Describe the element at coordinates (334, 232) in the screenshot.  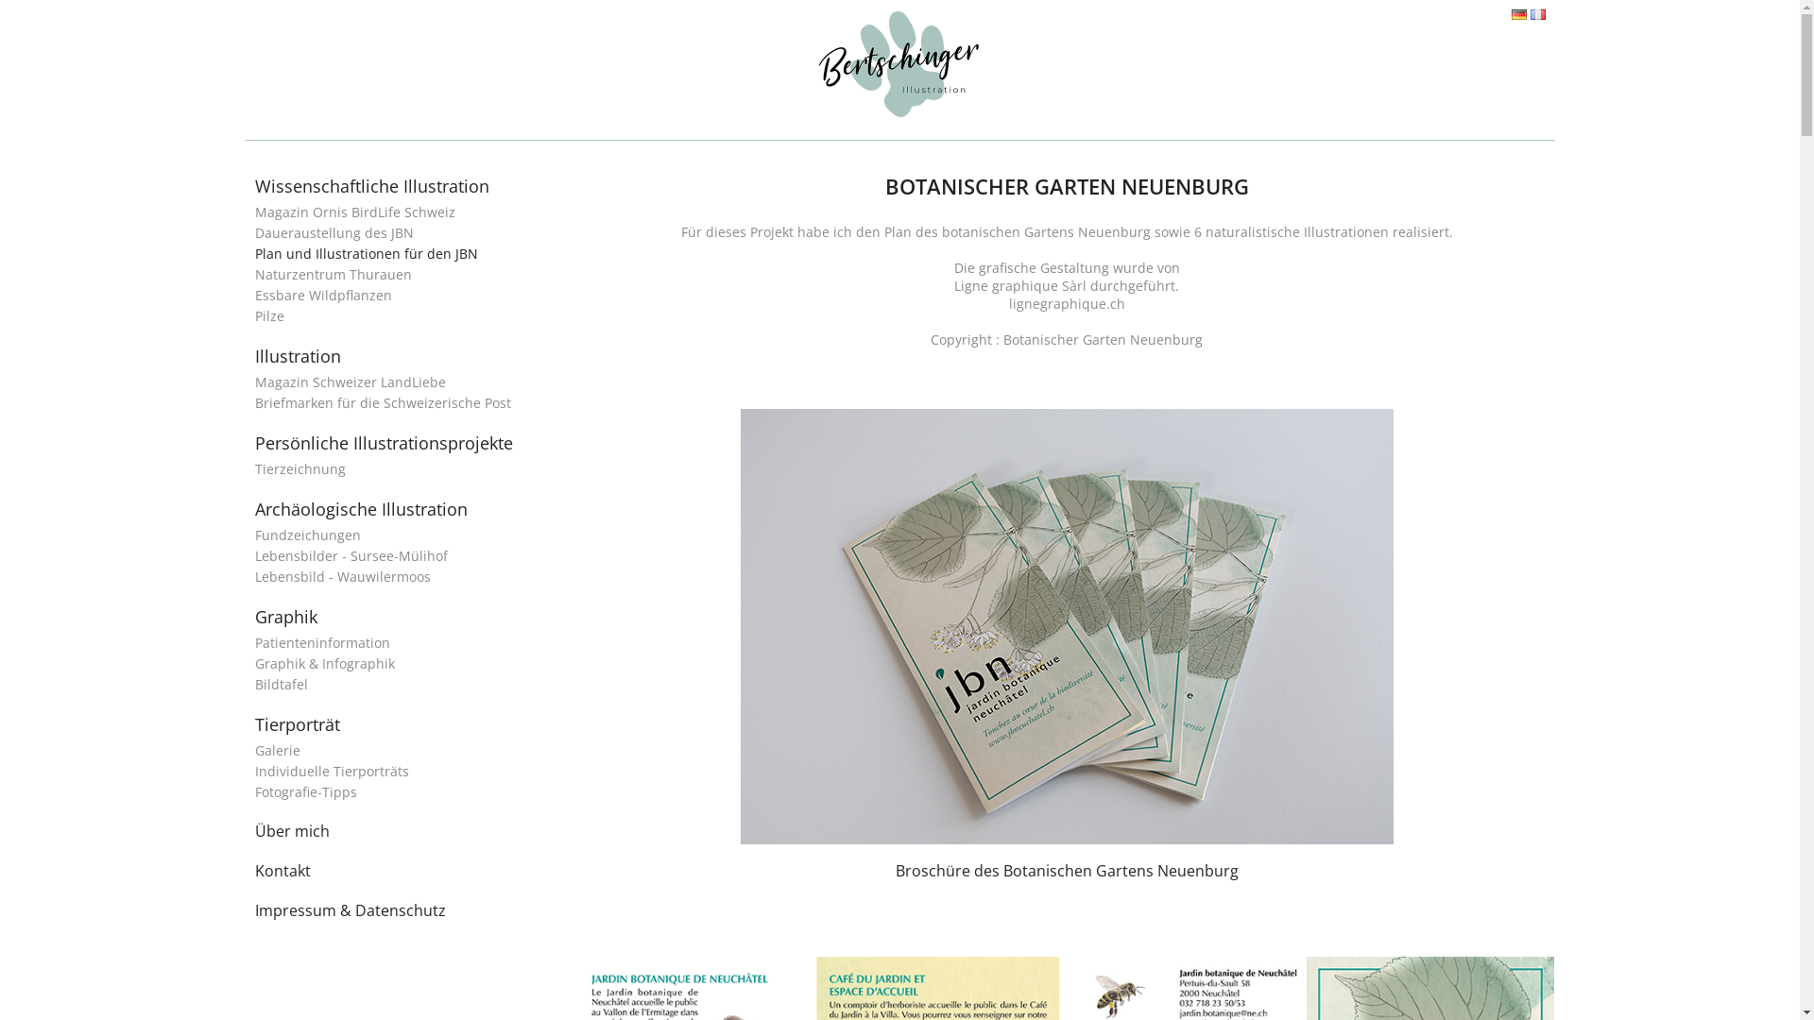
I see `Daueraustellung des JBN` at that location.